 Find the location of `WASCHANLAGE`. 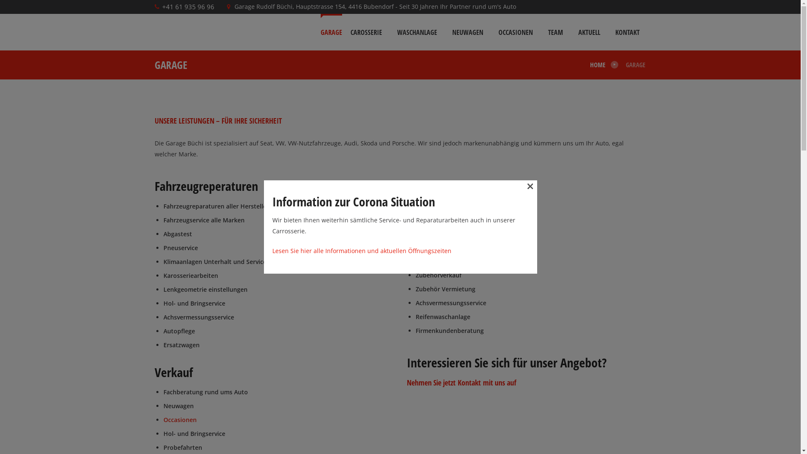

WASCHANLAGE is located at coordinates (417, 32).